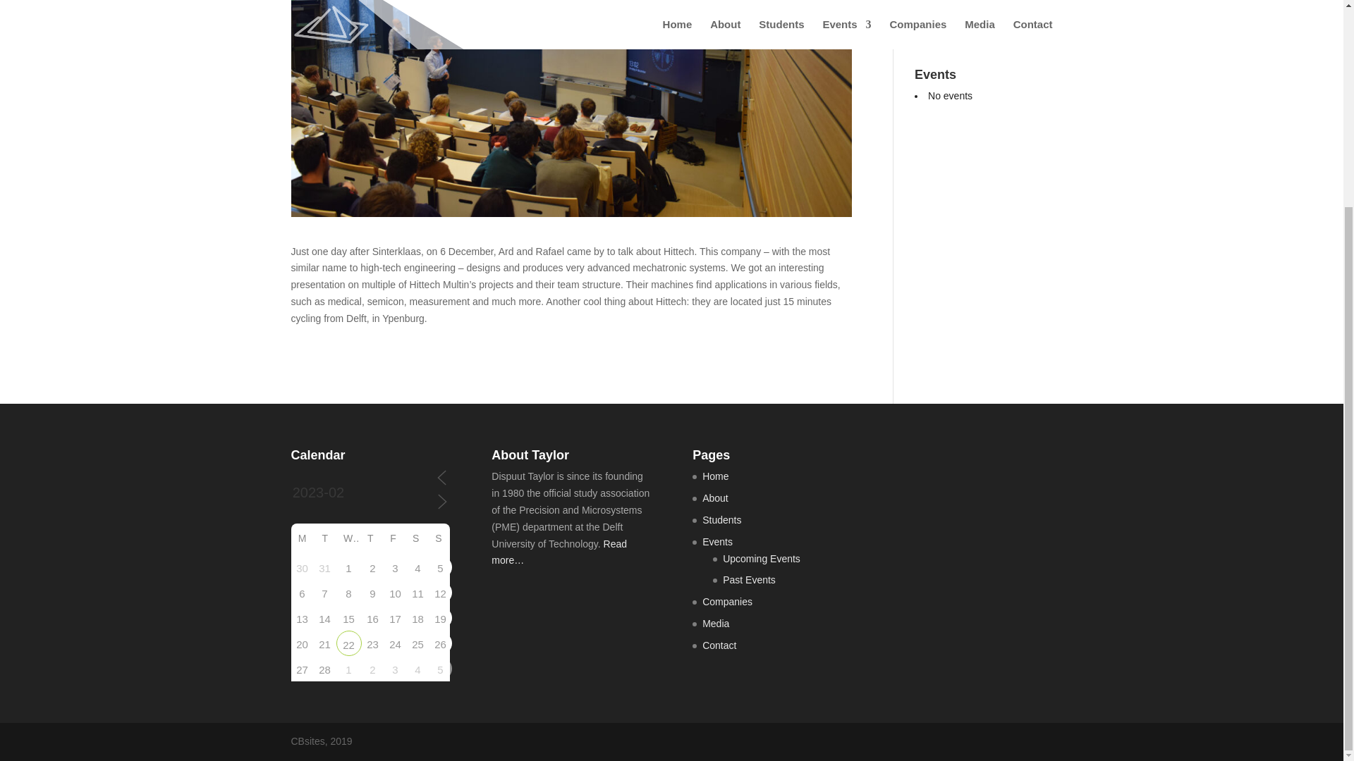 This screenshot has width=1354, height=761. I want to click on Lunch Lecture ACE, so click(348, 643).